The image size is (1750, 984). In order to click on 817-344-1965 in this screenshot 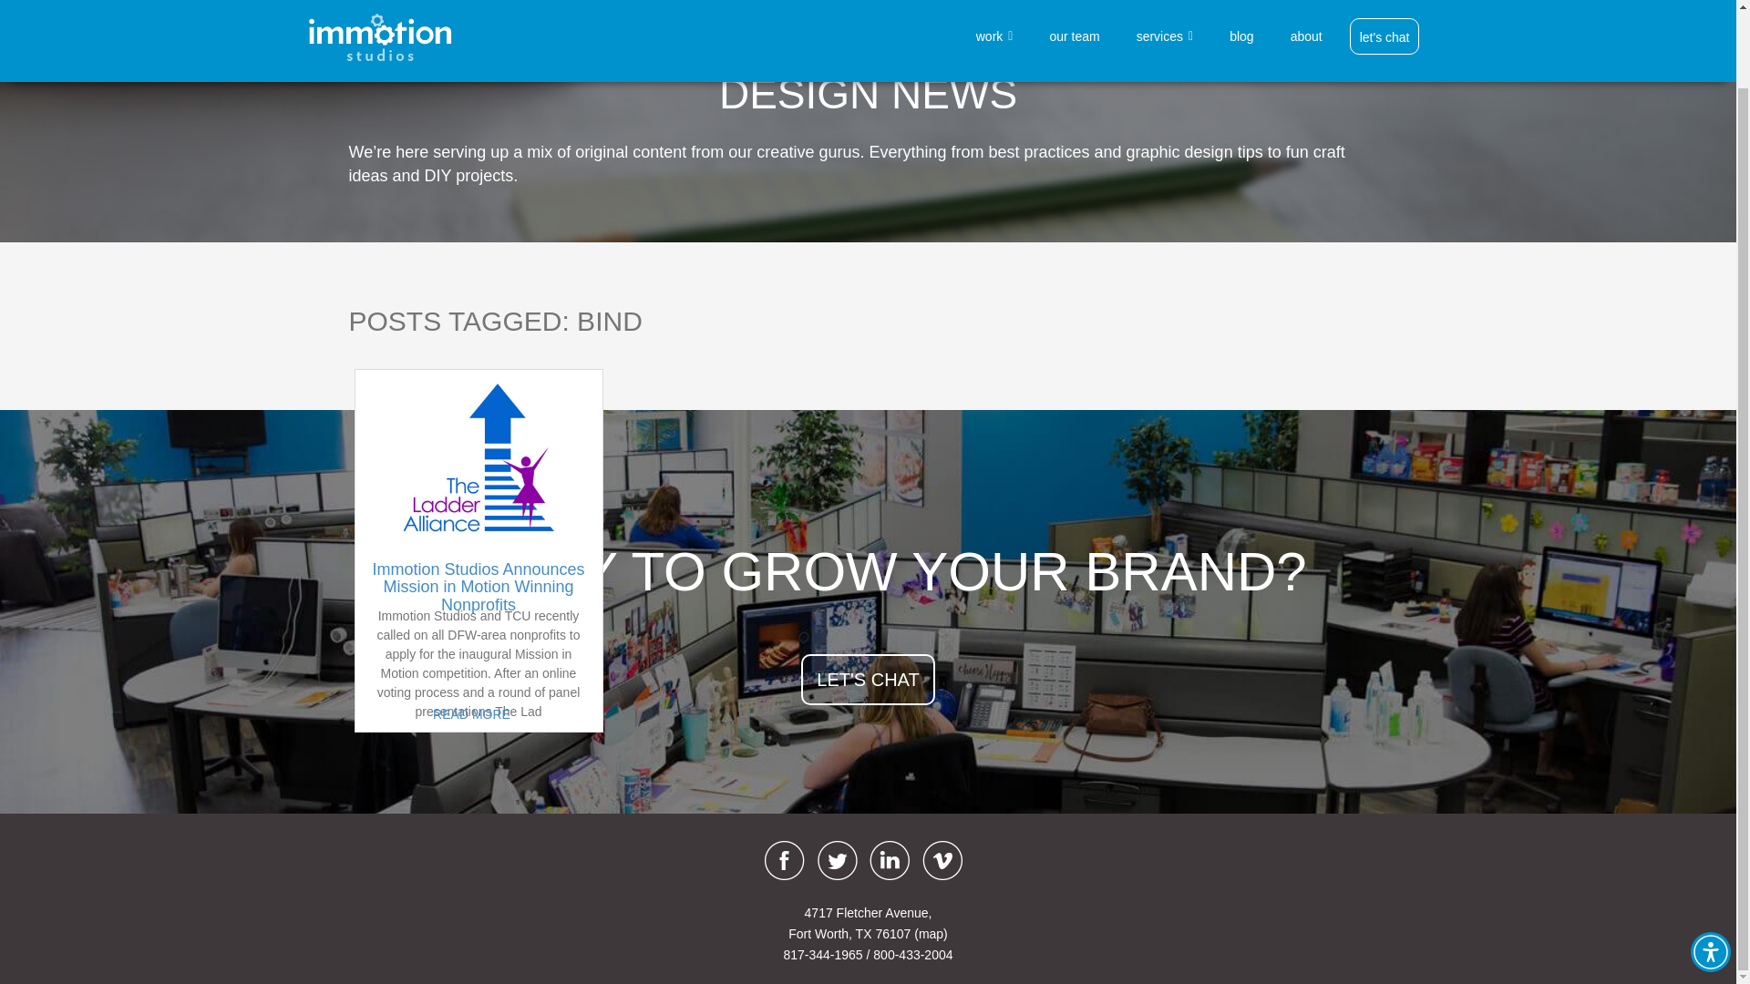, I will do `click(822, 955)`.